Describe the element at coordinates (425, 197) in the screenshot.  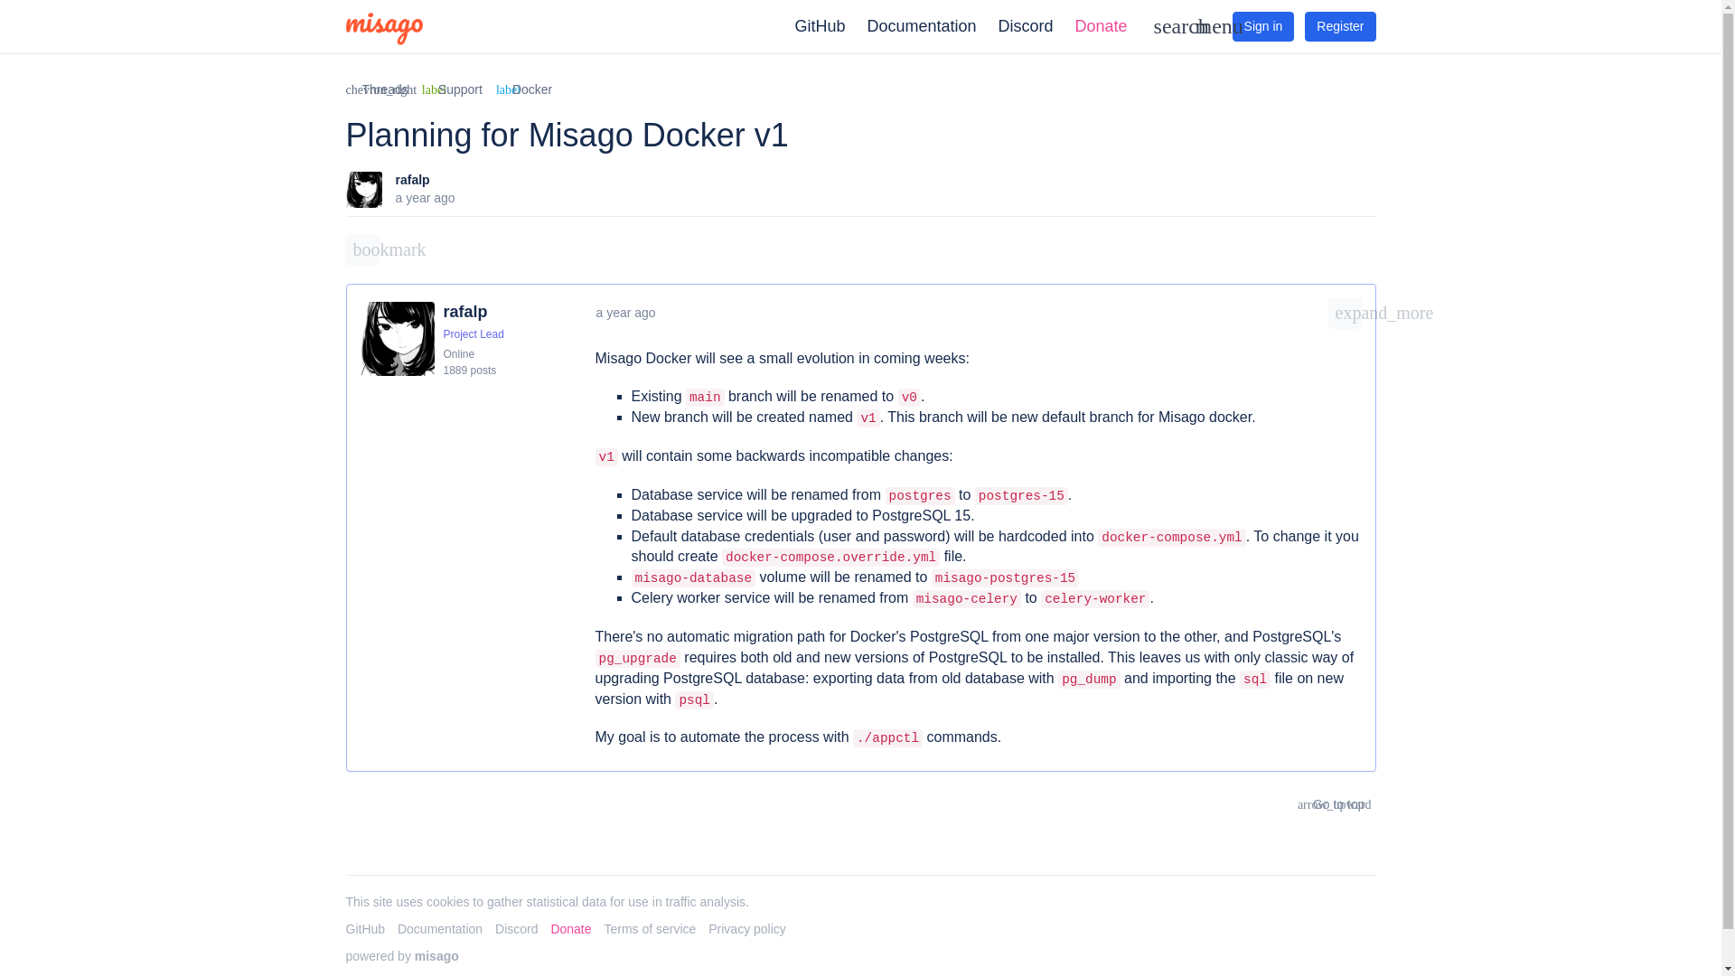
I see `Started on: May 25, 2023 10:08 PM` at that location.